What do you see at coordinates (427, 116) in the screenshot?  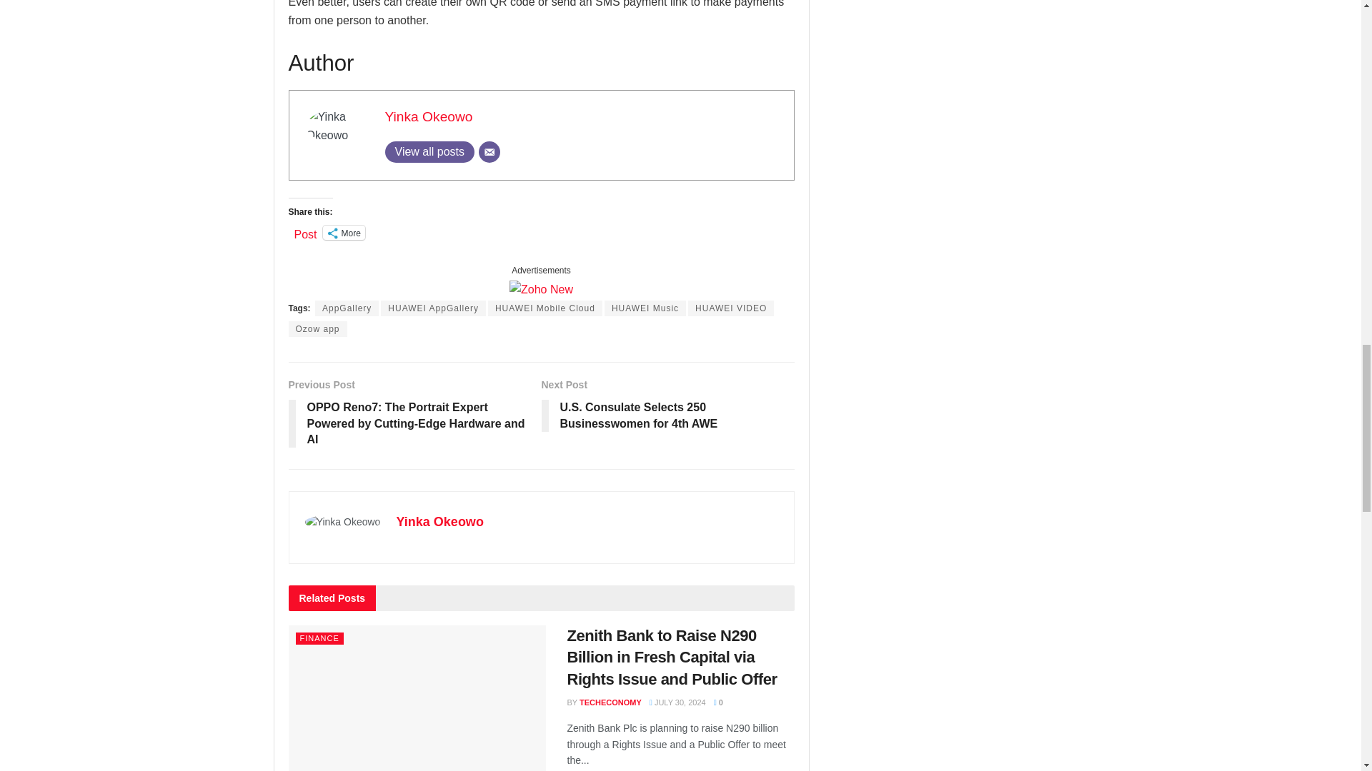 I see `Yinka Okeowo` at bounding box center [427, 116].